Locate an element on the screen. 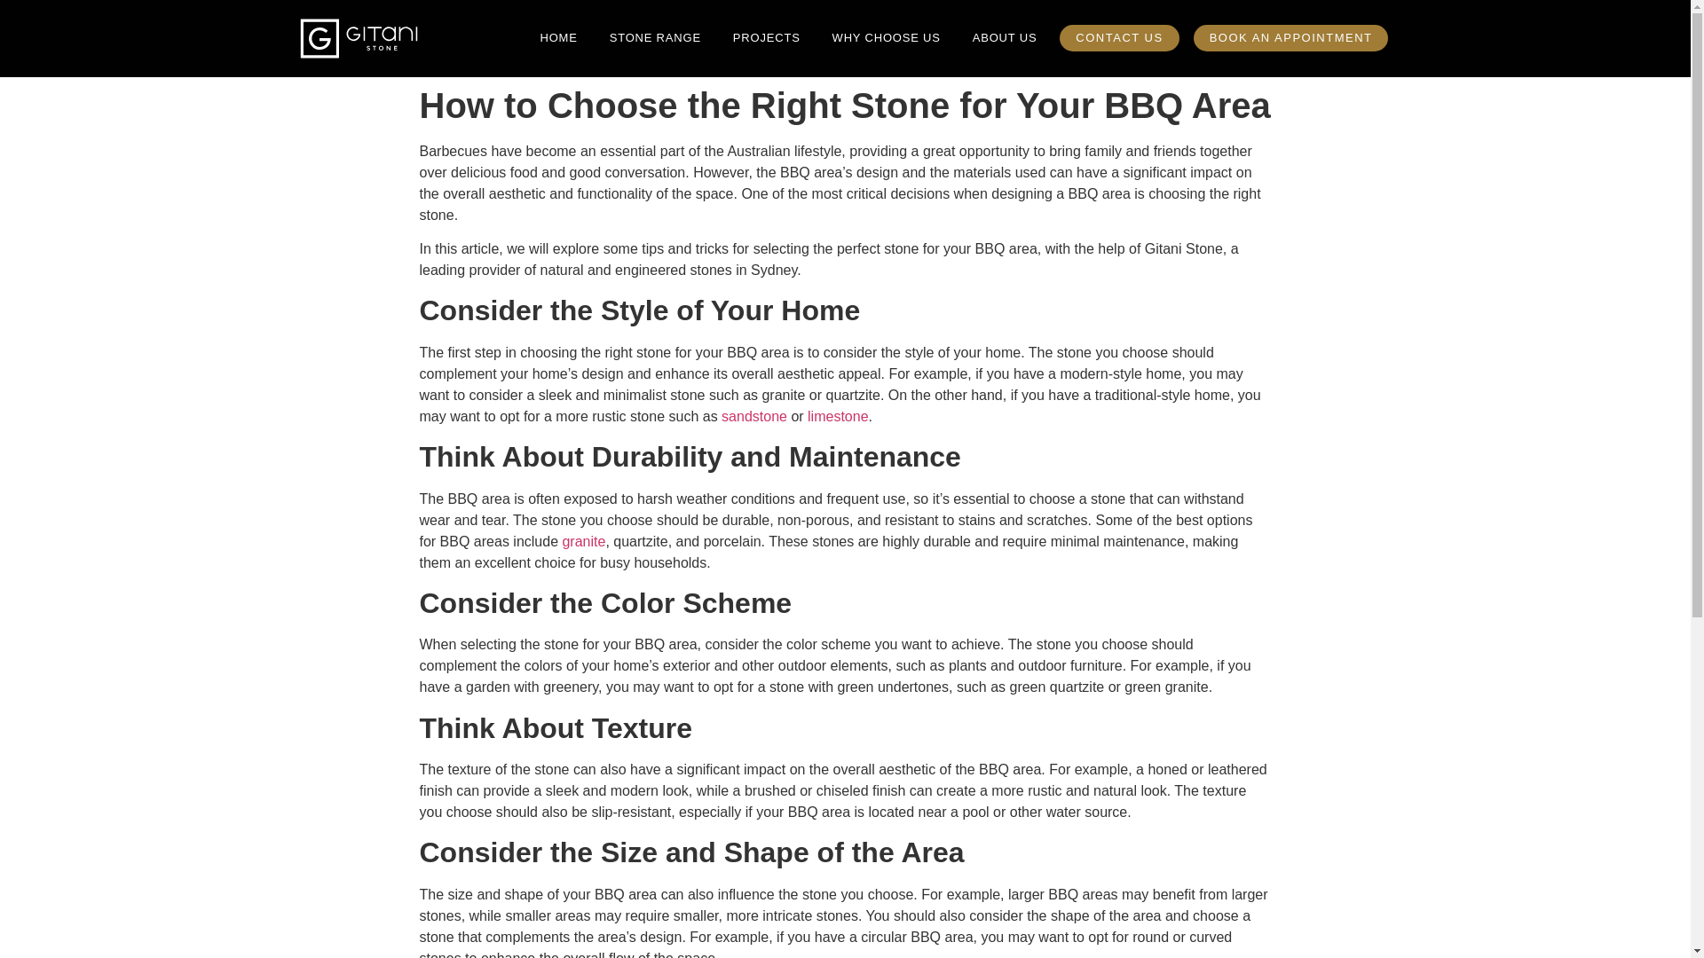 This screenshot has width=1704, height=958. WHY CHOOSE US is located at coordinates (886, 37).